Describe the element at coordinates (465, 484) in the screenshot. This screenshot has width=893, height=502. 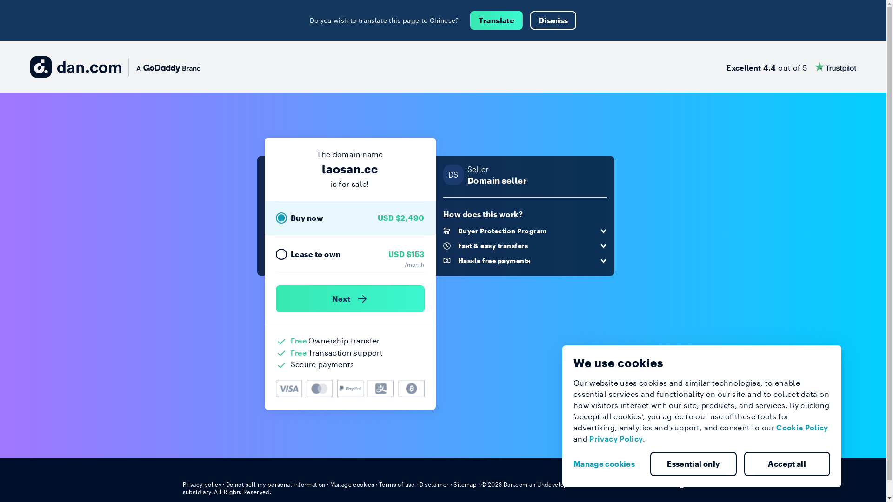
I see `Sitemap` at that location.